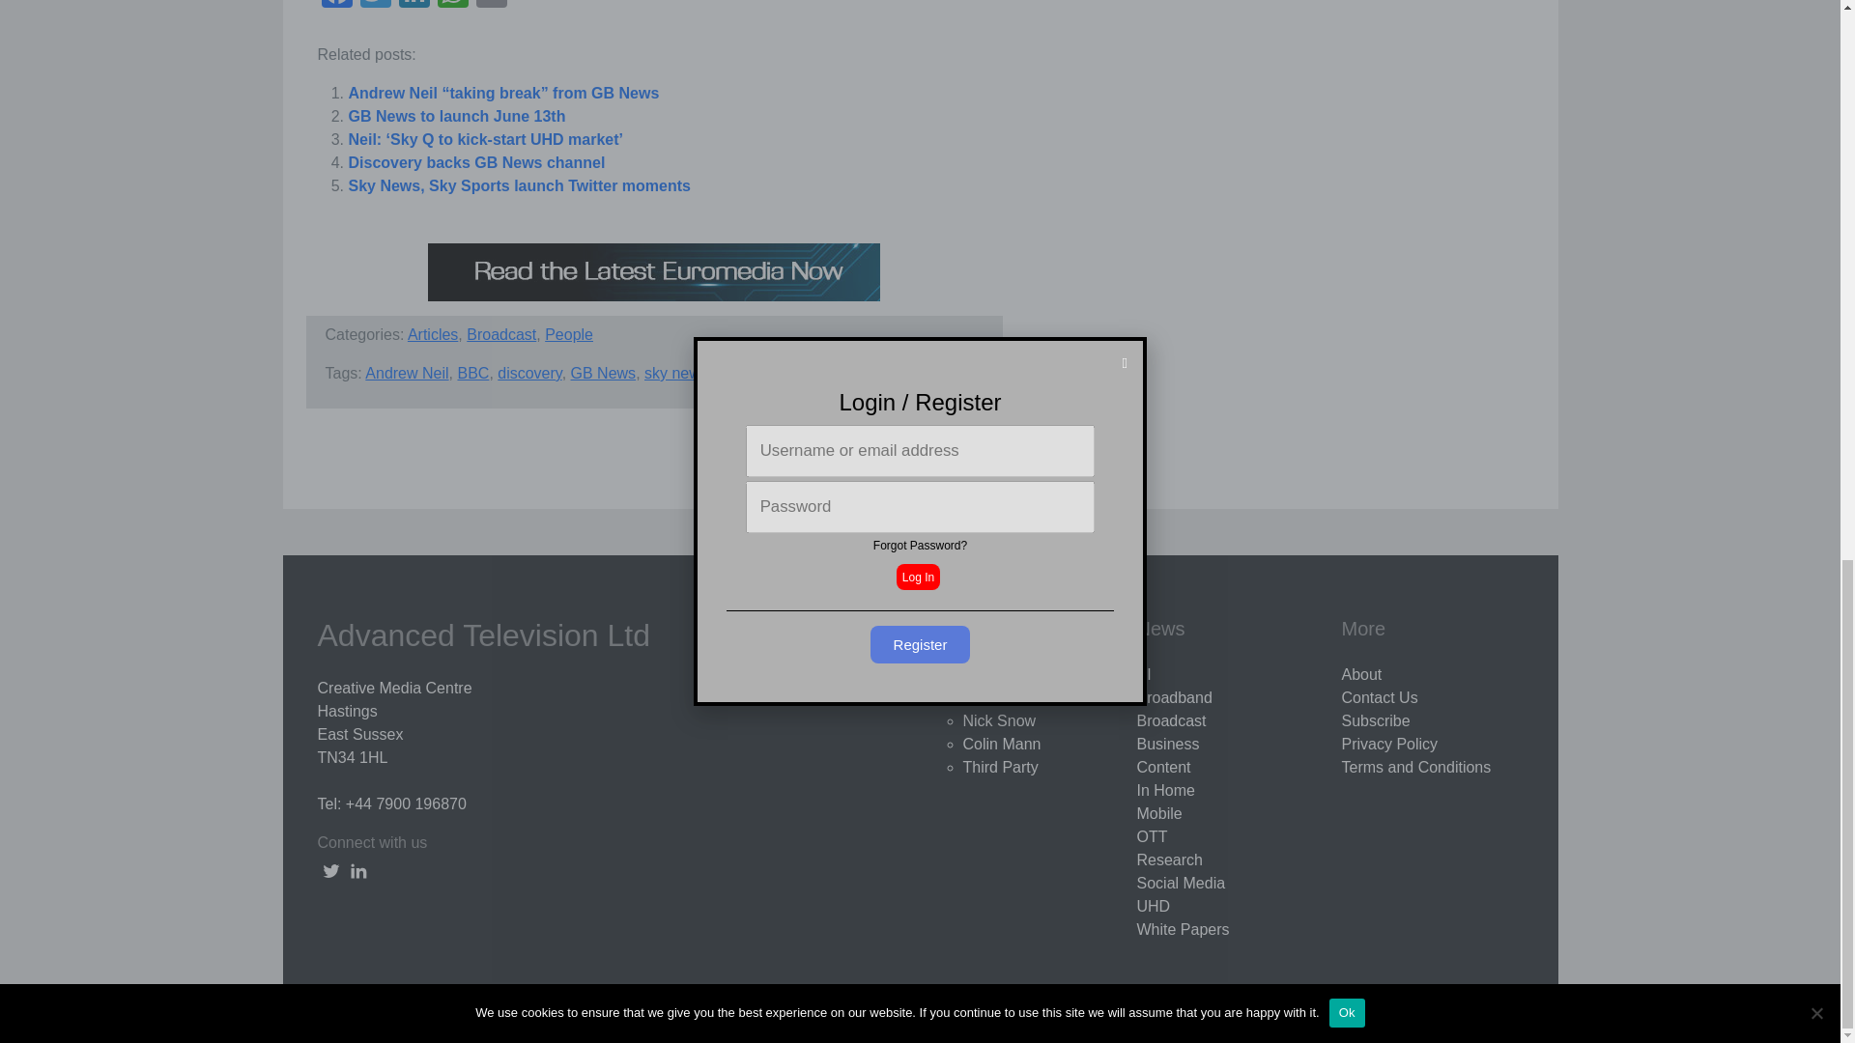  What do you see at coordinates (475, 162) in the screenshot?
I see `Discovery backs GB News channel` at bounding box center [475, 162].